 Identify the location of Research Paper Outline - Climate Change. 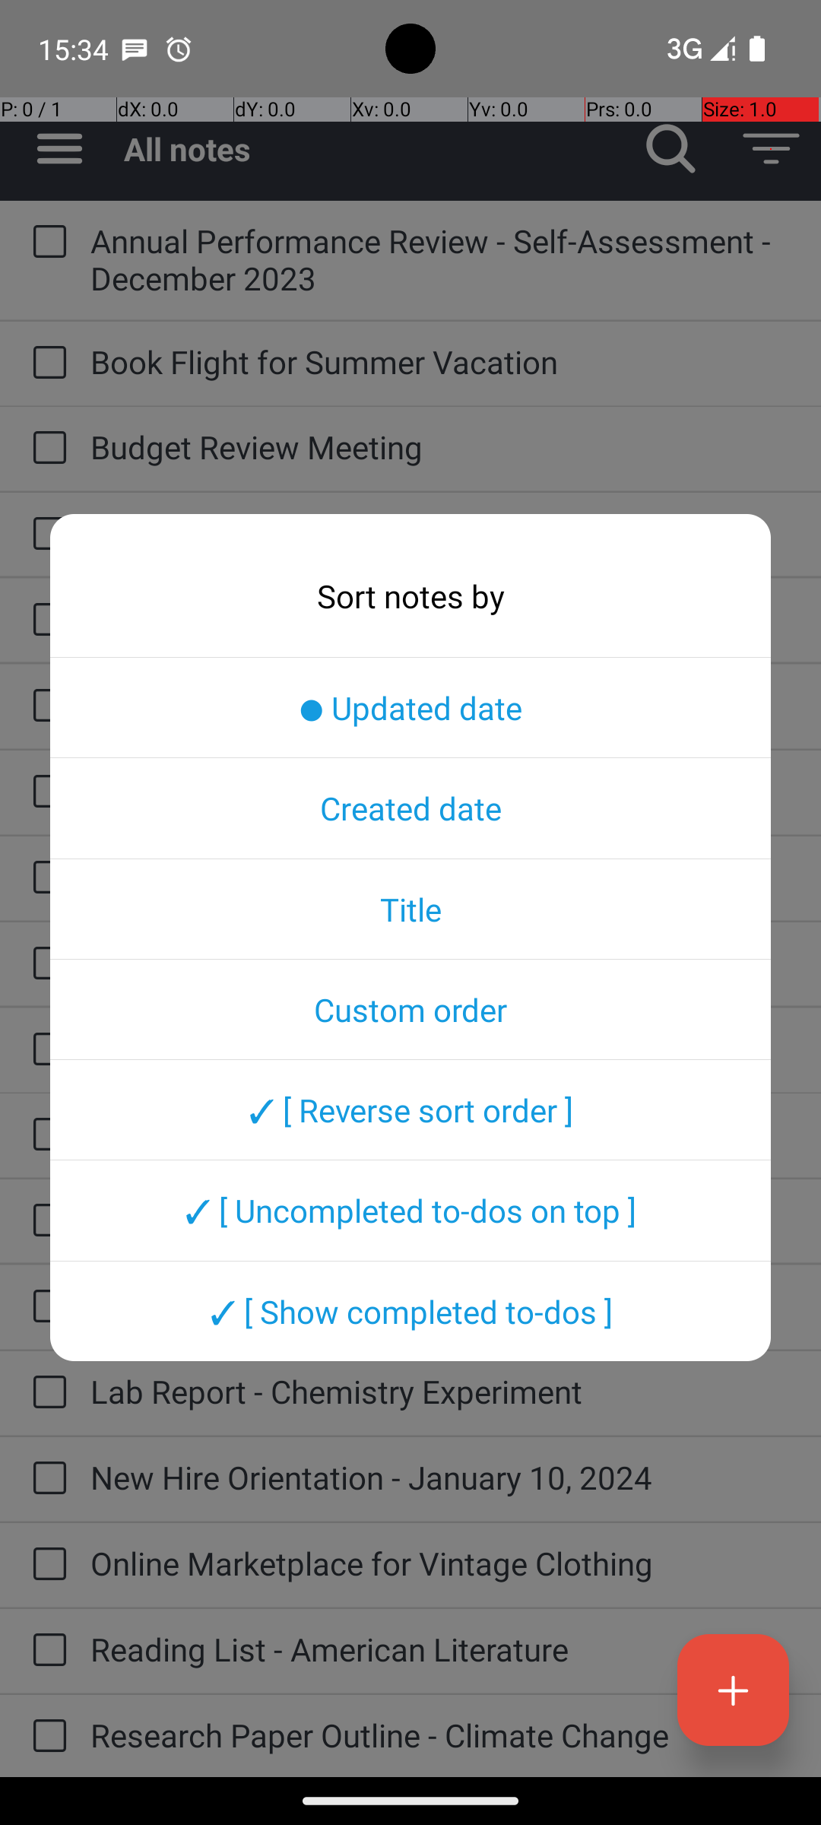
(441, 1735).